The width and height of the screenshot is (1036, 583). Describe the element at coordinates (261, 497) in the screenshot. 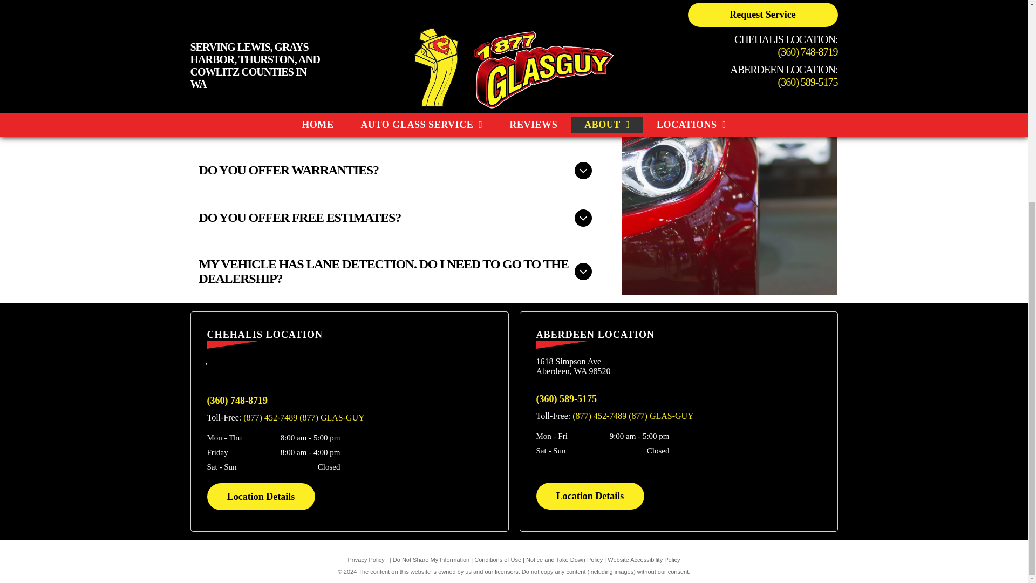

I see `Location Details` at that location.